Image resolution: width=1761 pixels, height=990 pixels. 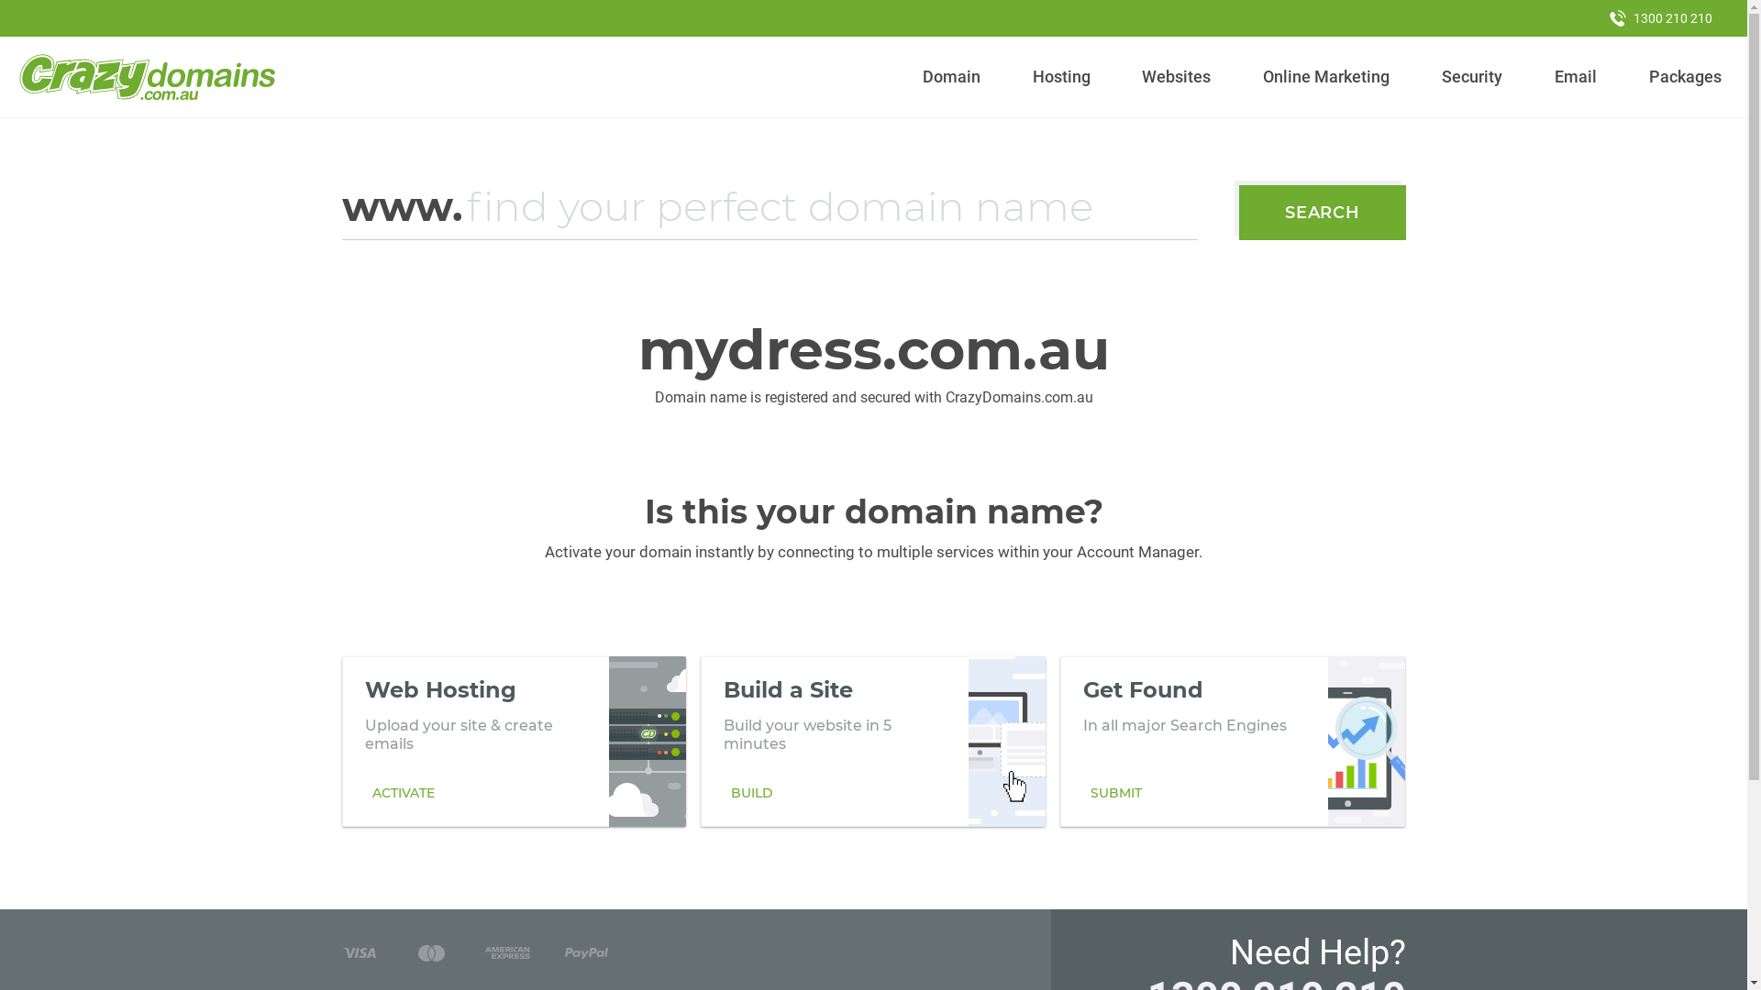 I want to click on Get Found
In all major Search Engines
SUBMIT, so click(x=1233, y=742).